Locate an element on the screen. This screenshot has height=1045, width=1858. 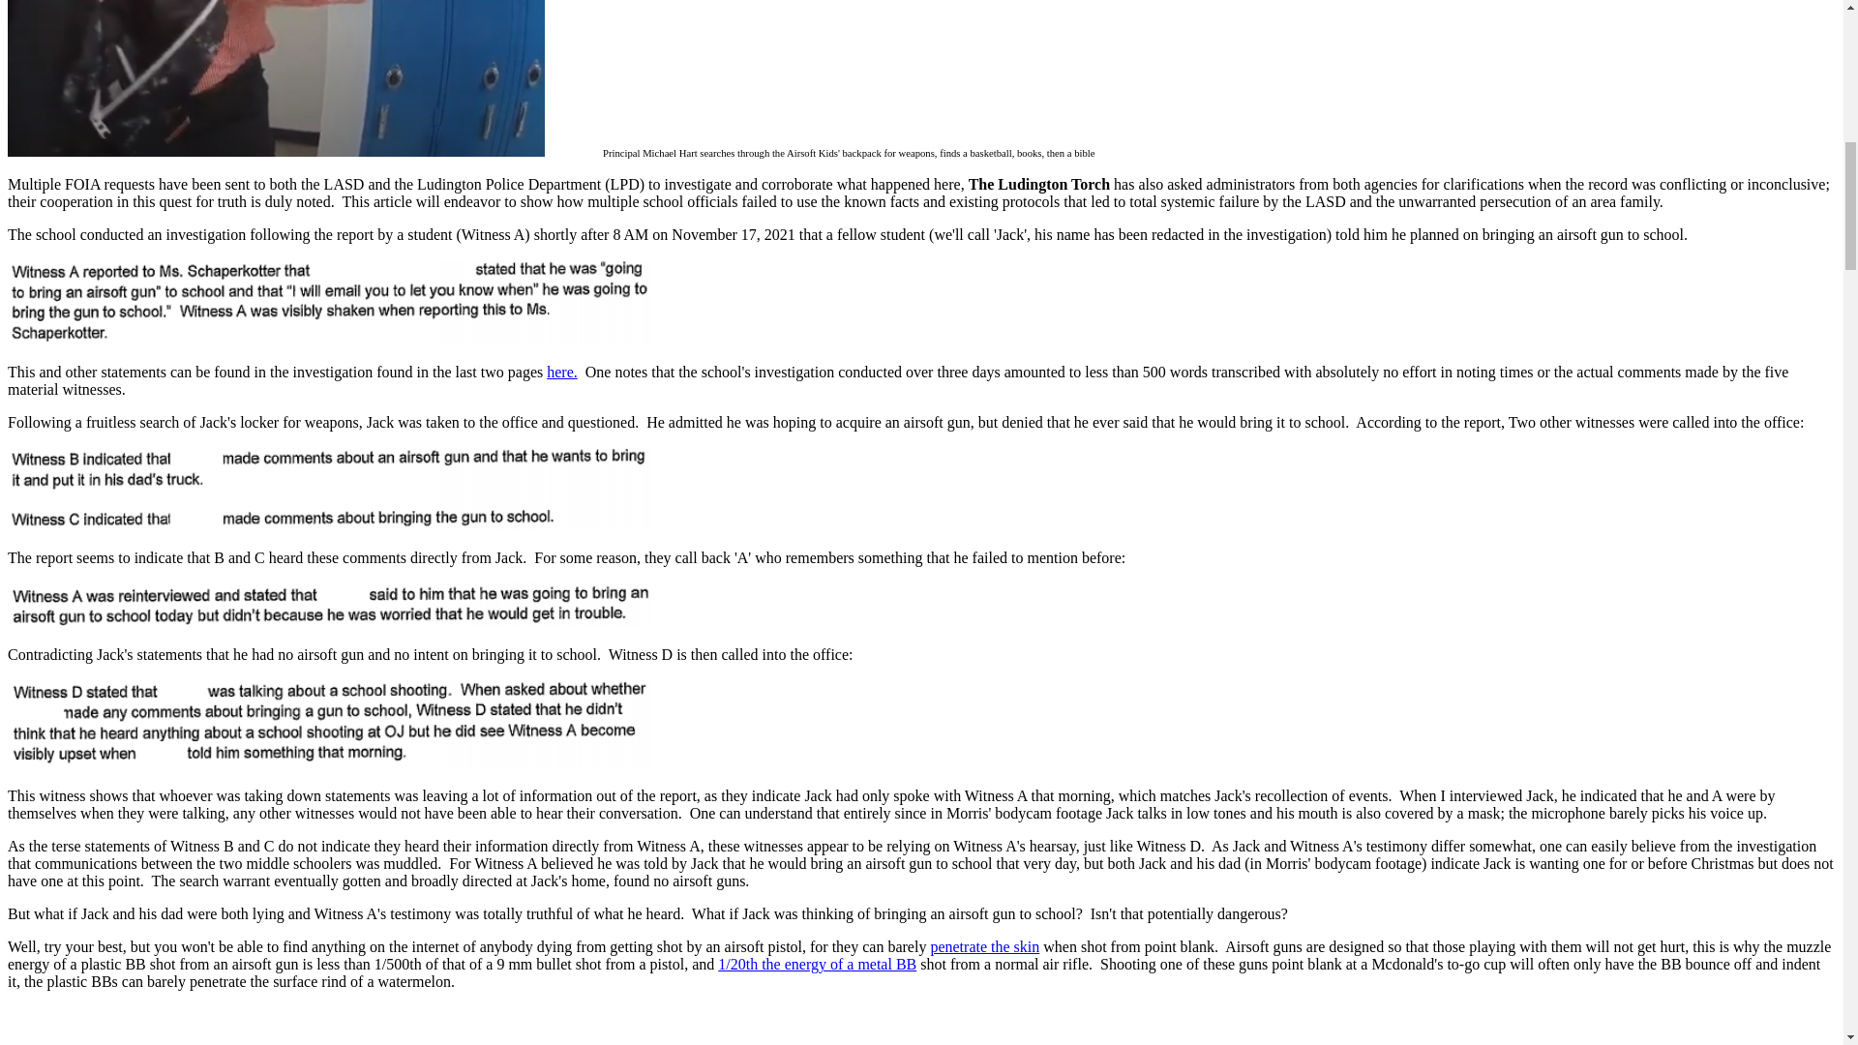
here. is located at coordinates (561, 372).